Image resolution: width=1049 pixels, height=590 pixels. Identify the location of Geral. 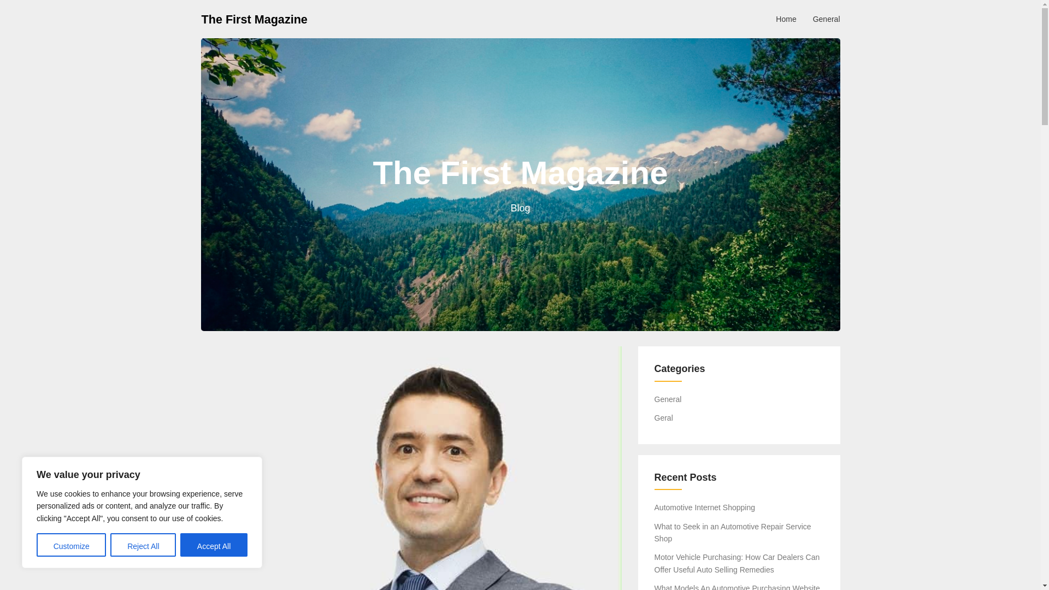
(664, 418).